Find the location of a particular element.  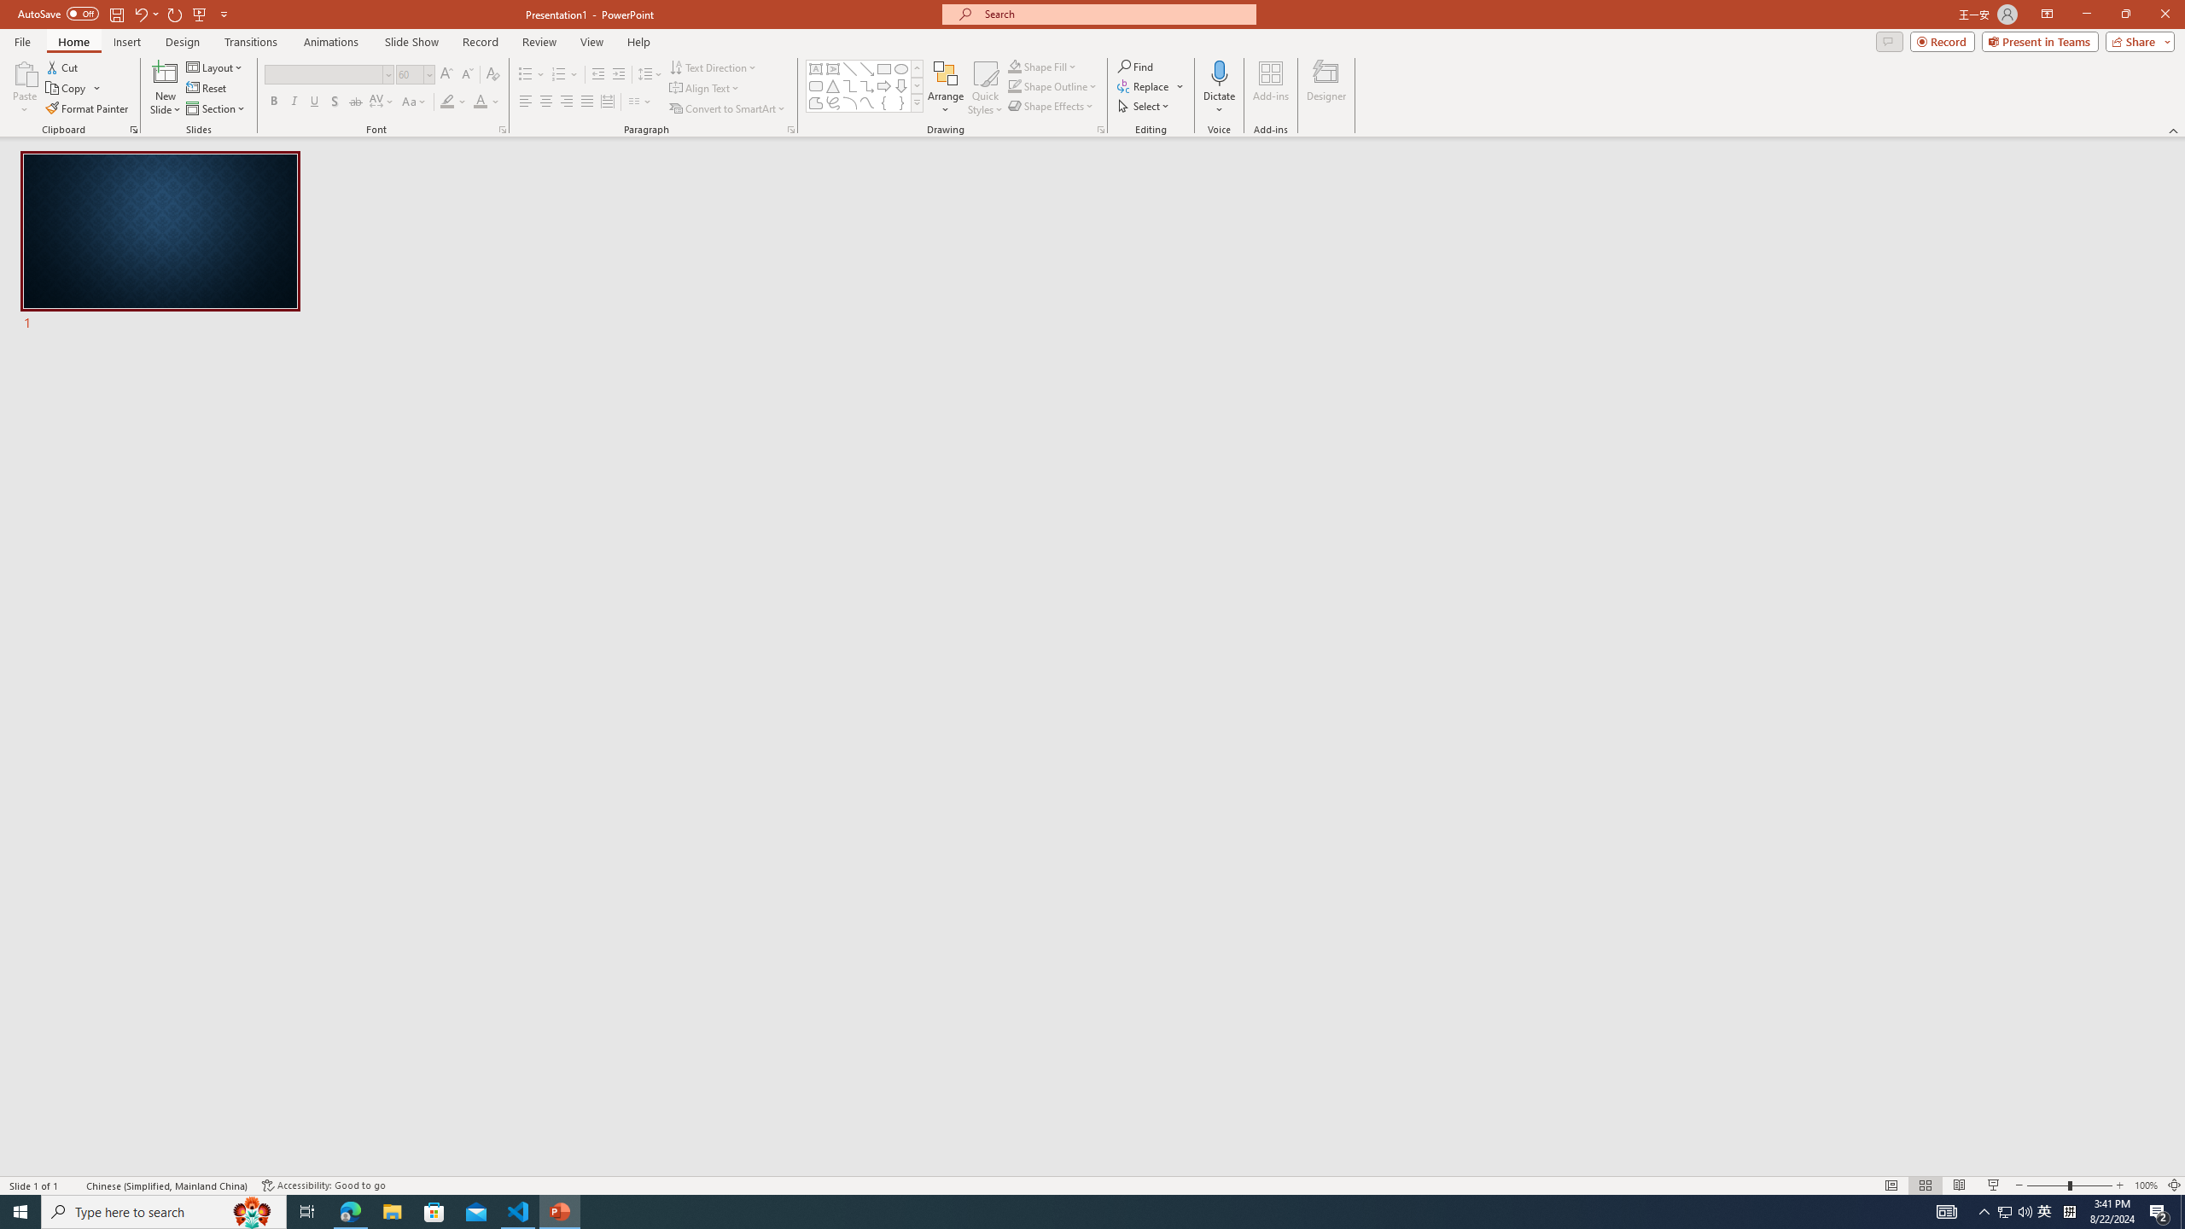

Font... is located at coordinates (502, 130).